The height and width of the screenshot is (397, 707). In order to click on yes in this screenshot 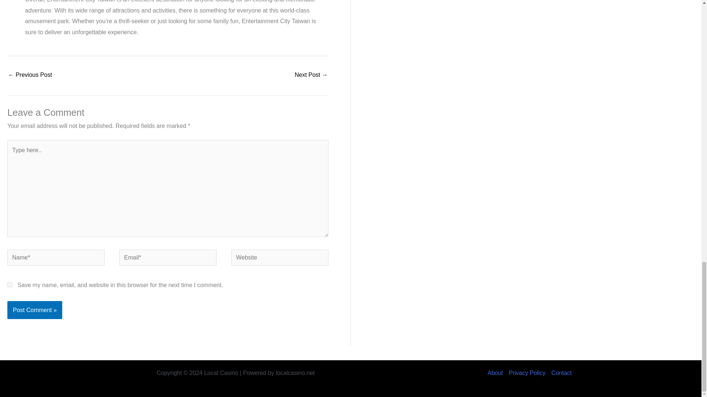, I will do `click(10, 285)`.